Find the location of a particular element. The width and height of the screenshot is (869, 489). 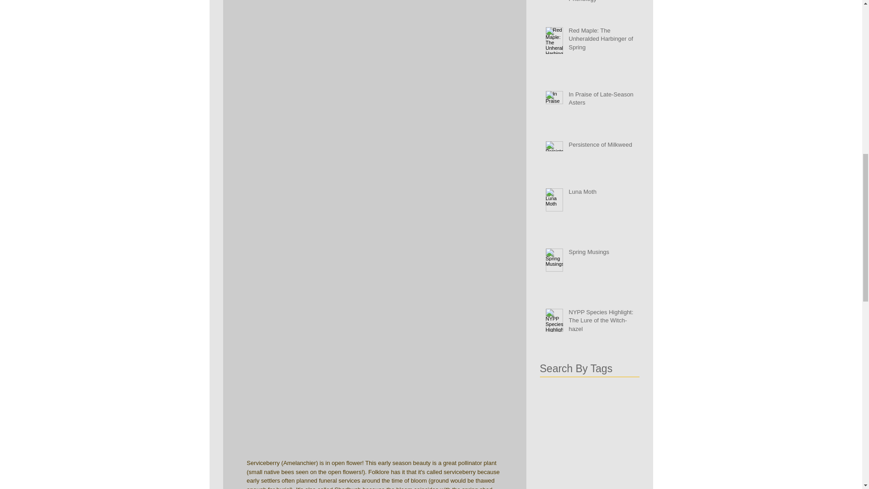

In Praise of Late-Season Asters is located at coordinates (601, 101).